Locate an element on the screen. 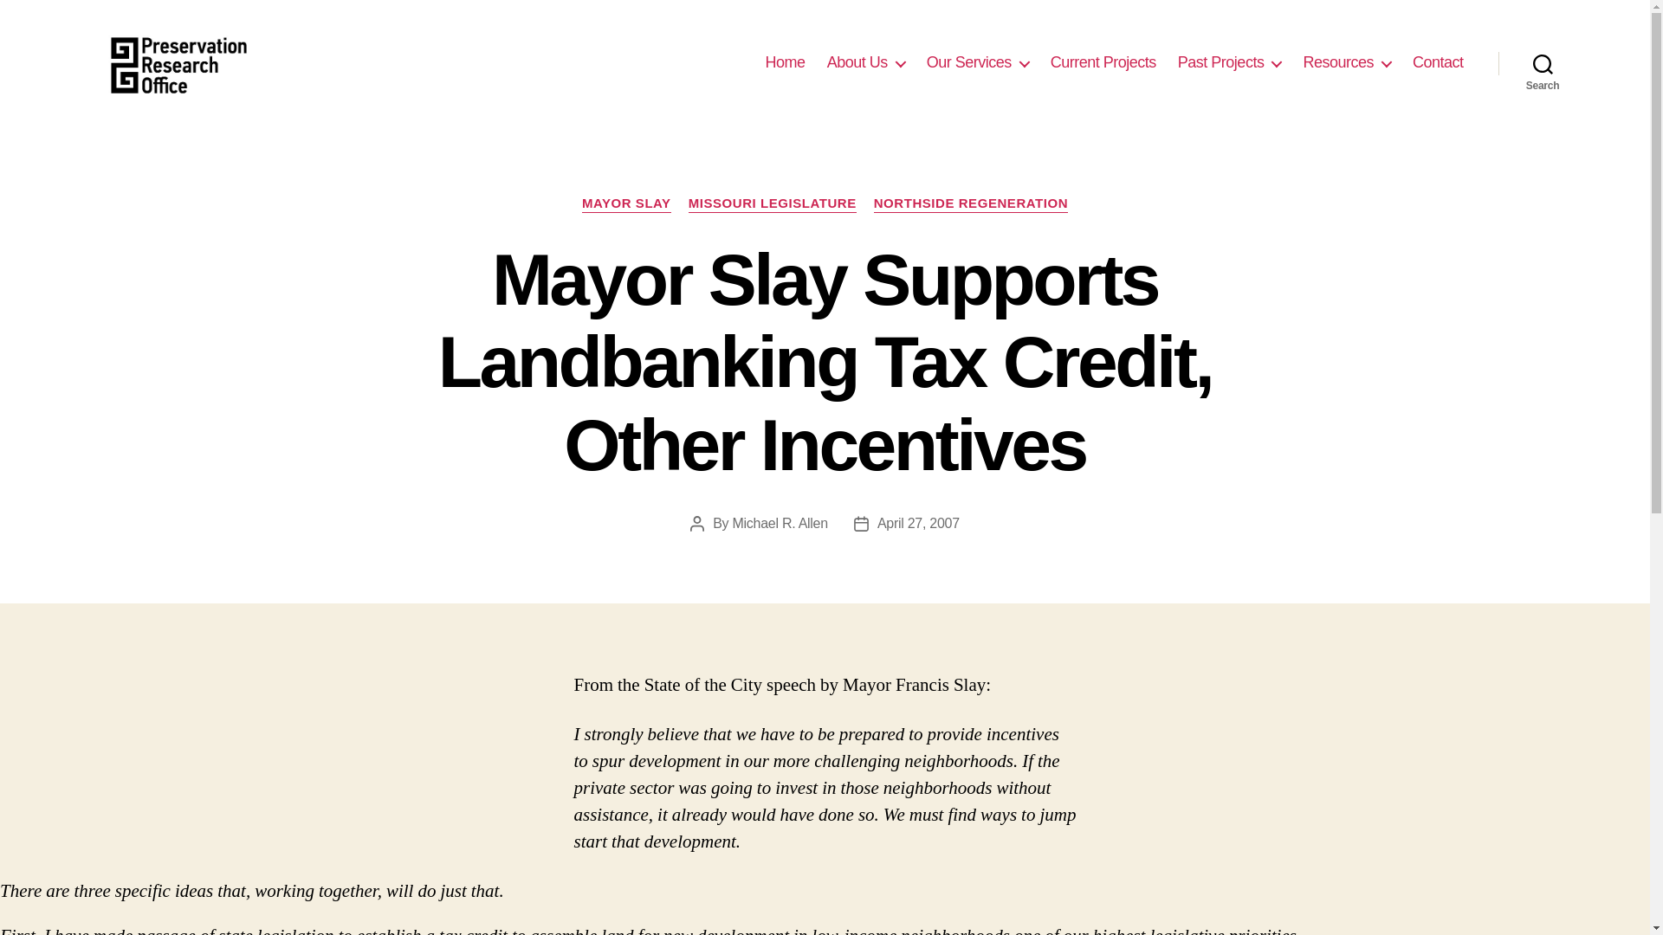  Contact is located at coordinates (1438, 62).